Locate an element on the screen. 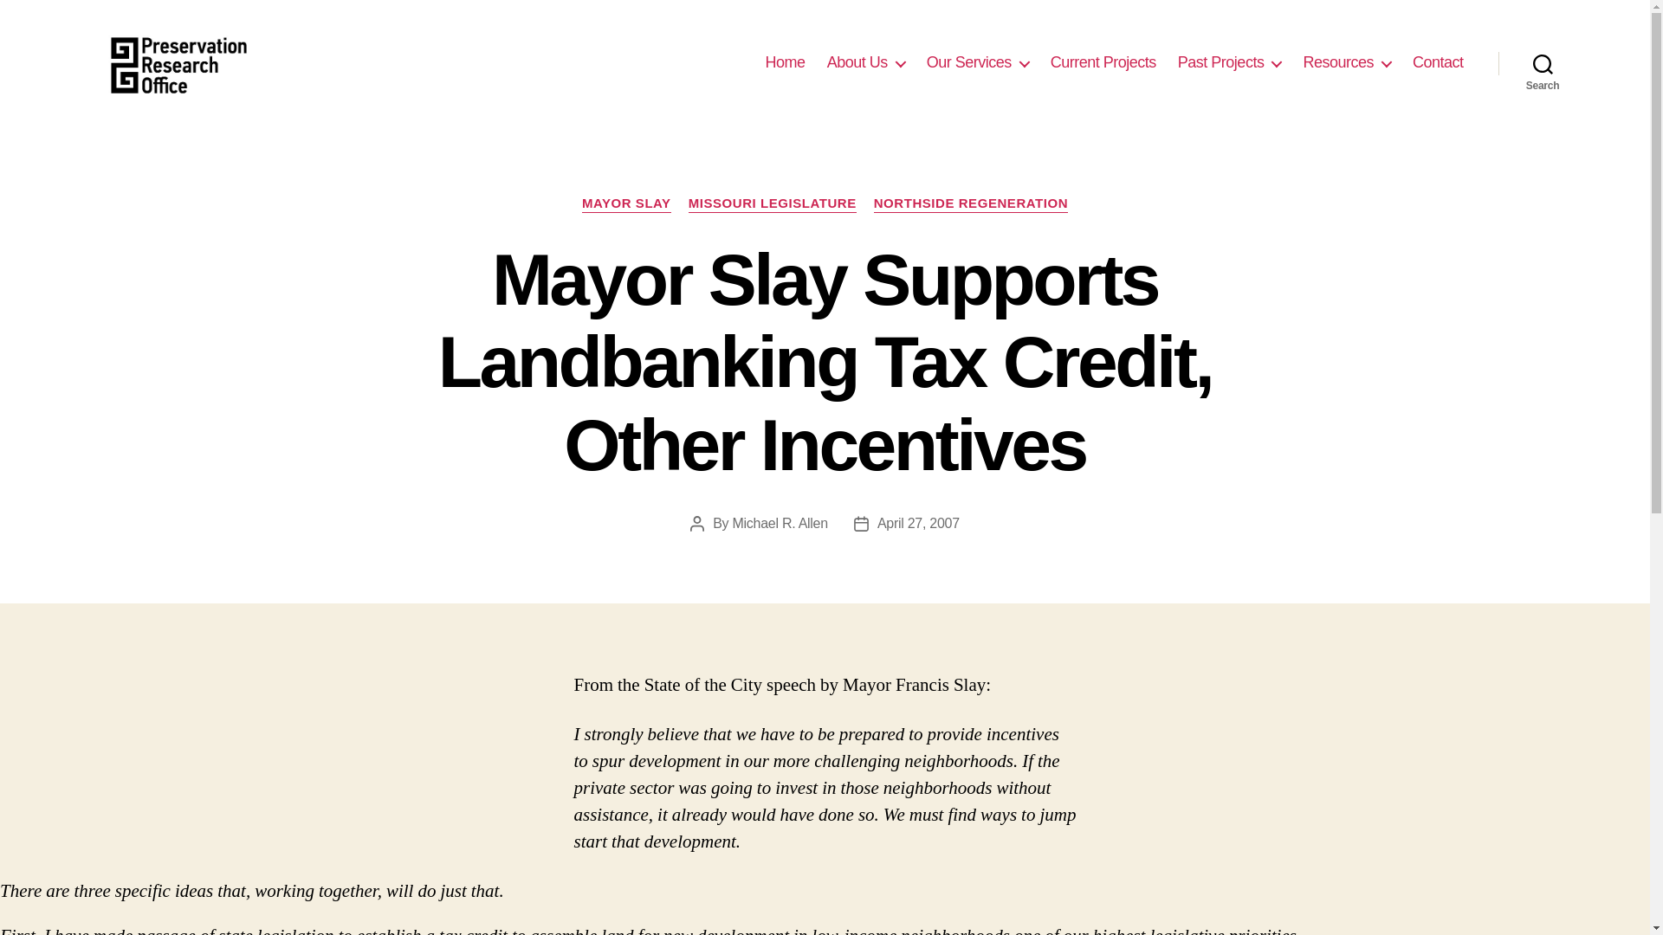  Contact is located at coordinates (1438, 62).